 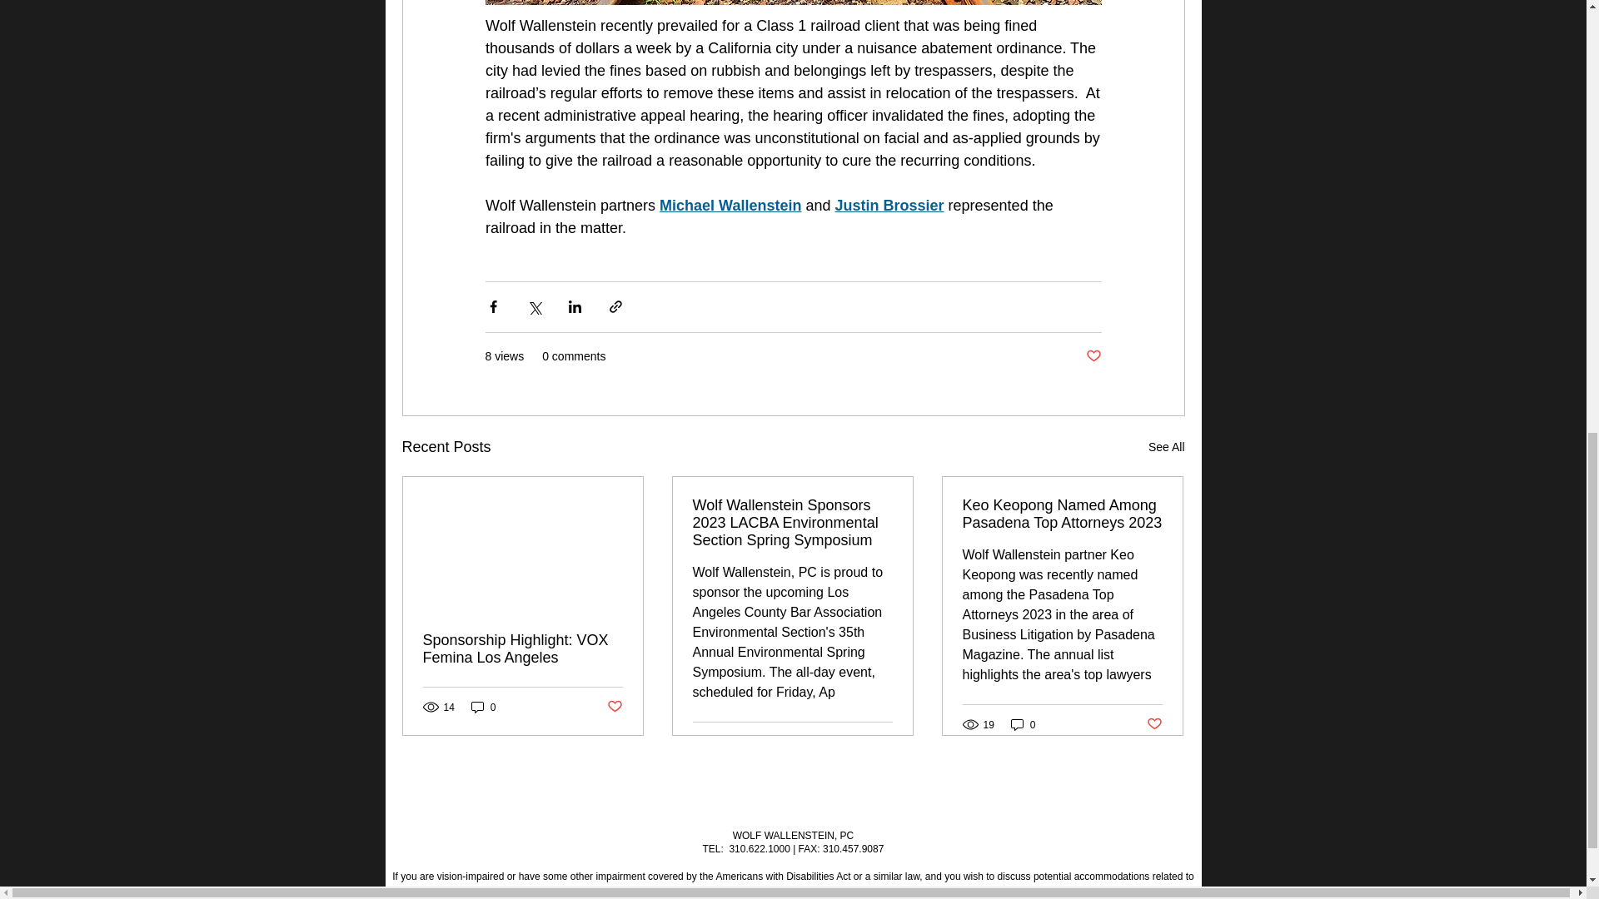 I want to click on 0, so click(x=483, y=707).